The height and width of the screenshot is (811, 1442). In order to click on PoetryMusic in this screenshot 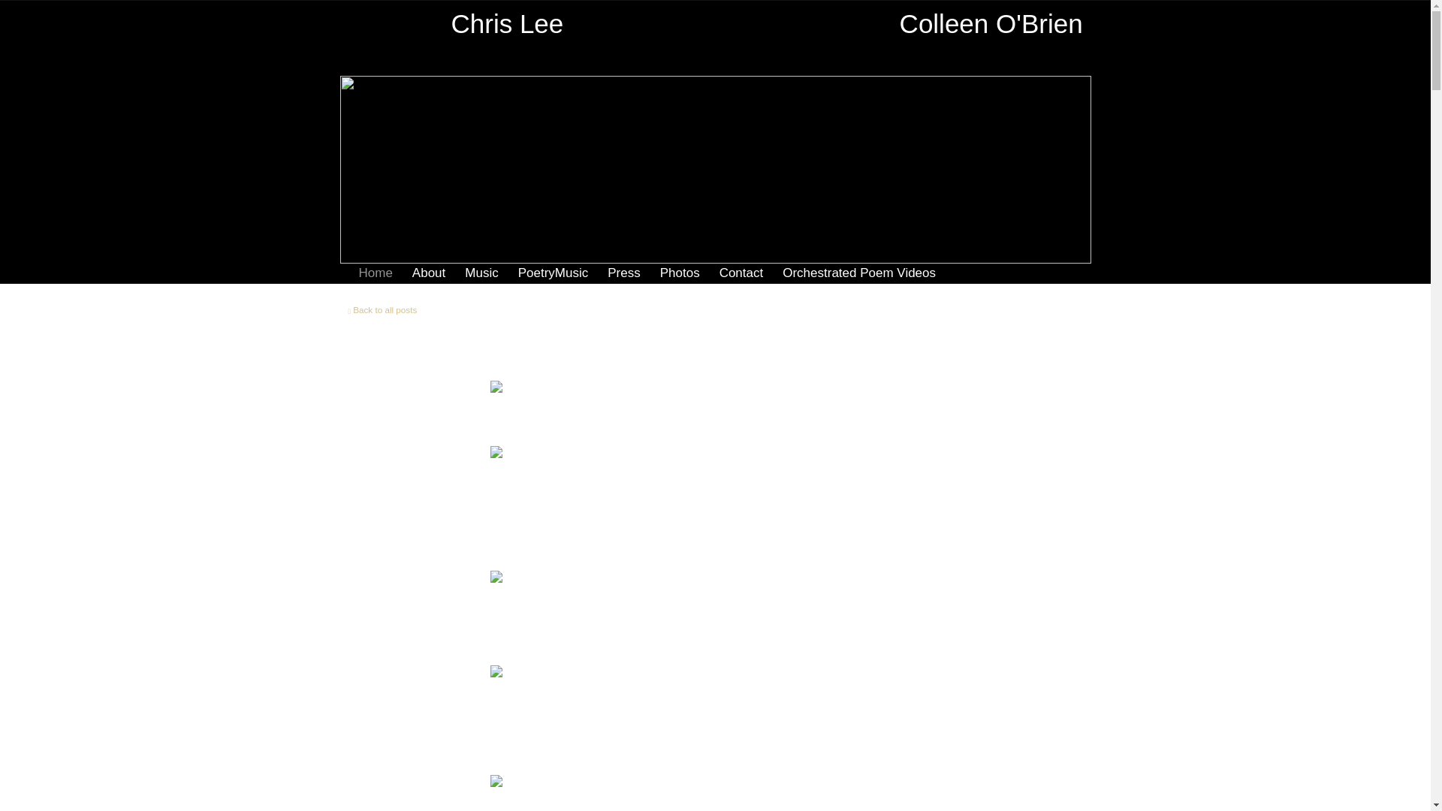, I will do `click(553, 273)`.